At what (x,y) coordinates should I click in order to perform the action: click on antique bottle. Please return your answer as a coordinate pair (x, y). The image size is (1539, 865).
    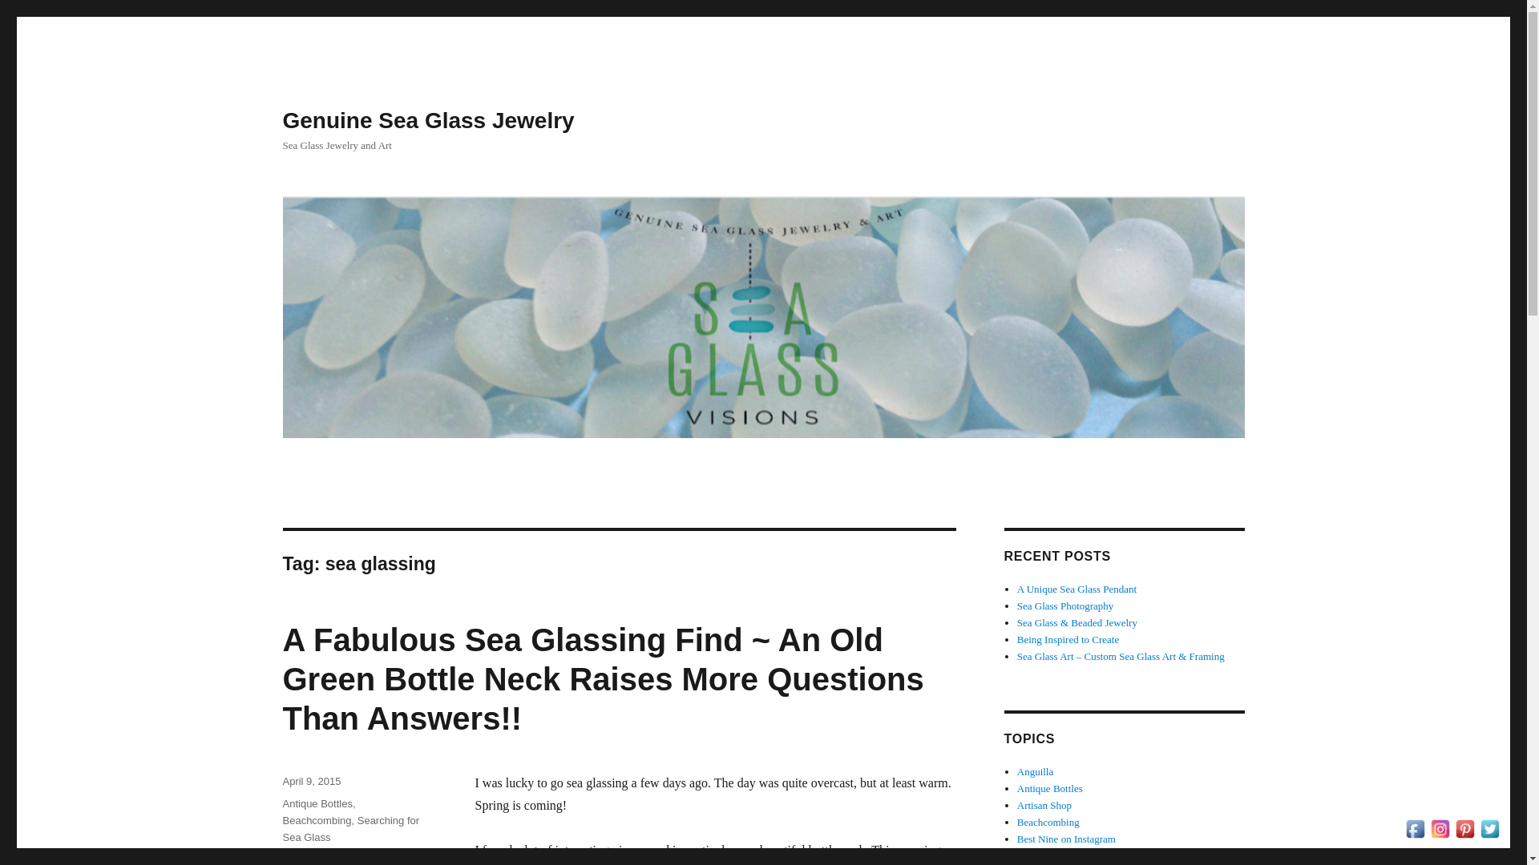
    Looking at the image, I should click on (313, 859).